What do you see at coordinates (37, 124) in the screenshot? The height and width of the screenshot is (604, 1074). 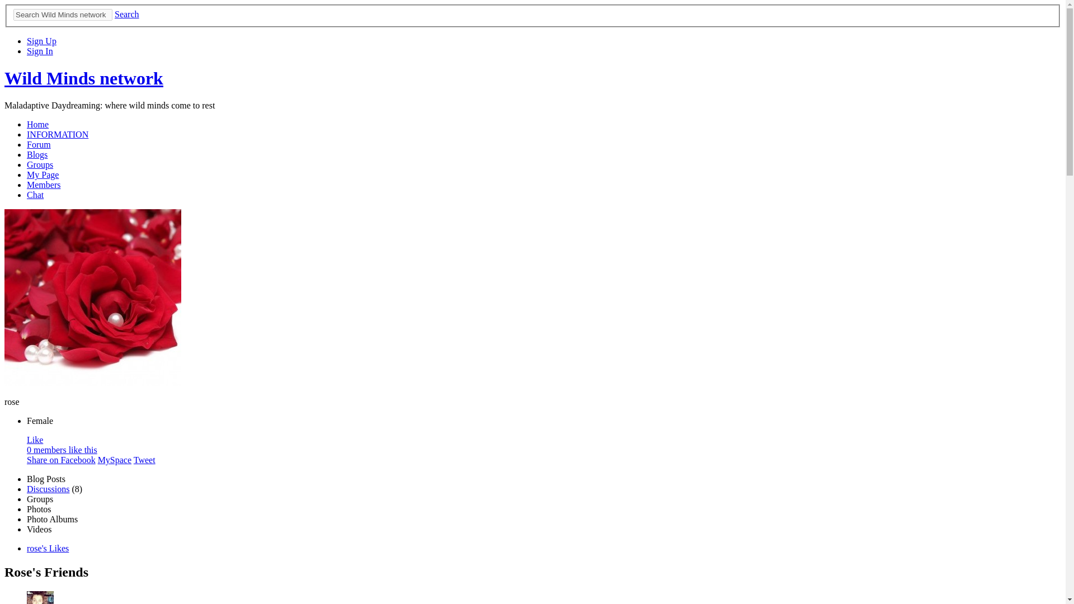 I see `Home` at bounding box center [37, 124].